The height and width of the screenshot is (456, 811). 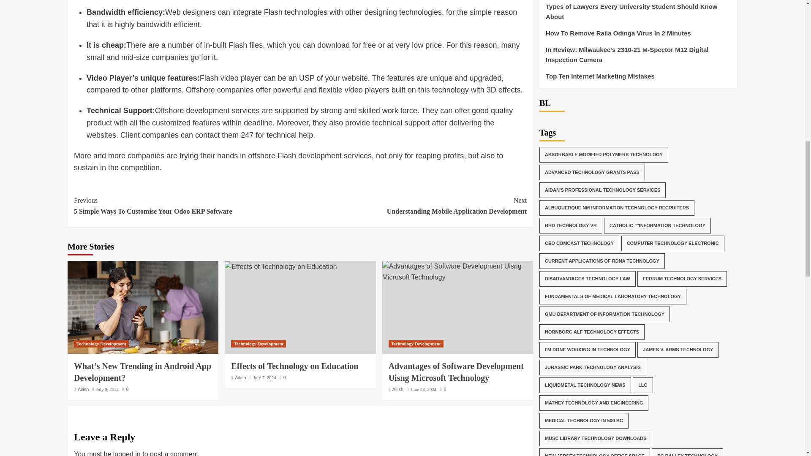 What do you see at coordinates (83, 389) in the screenshot?
I see `Ailish` at bounding box center [83, 389].